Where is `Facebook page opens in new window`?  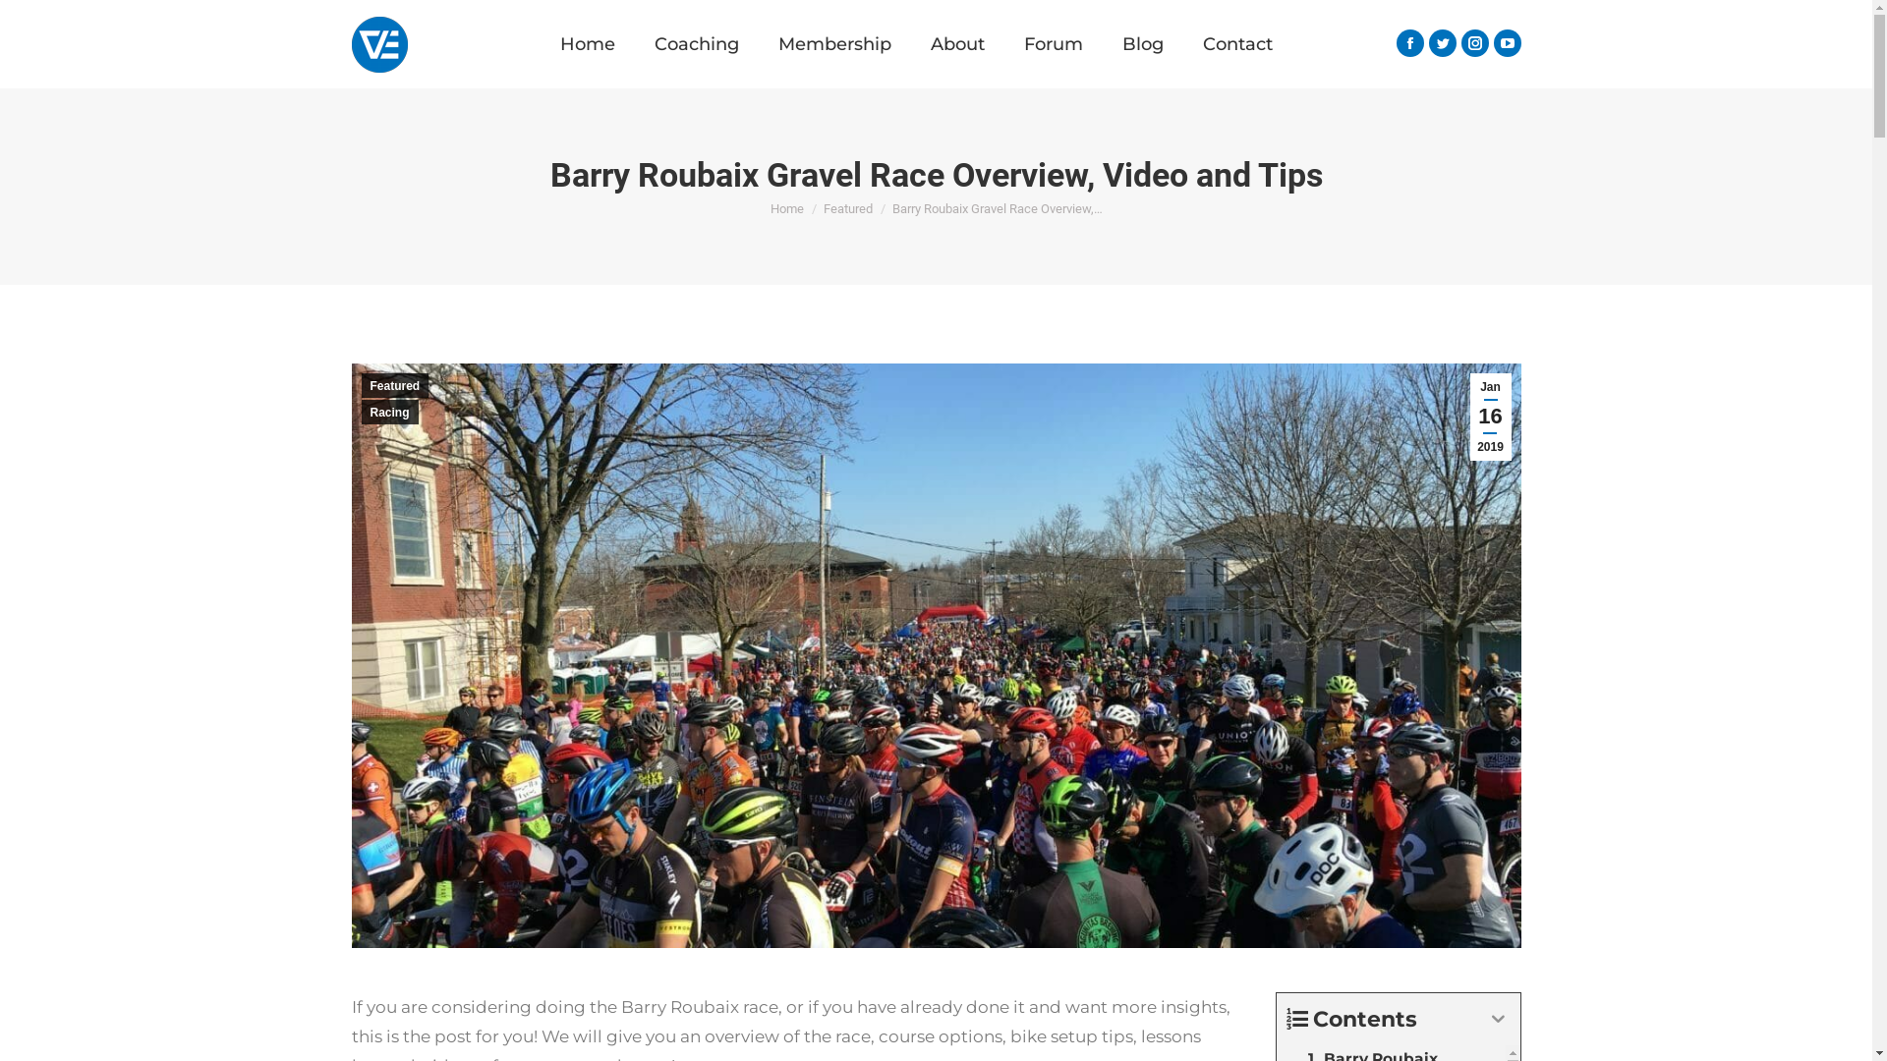 Facebook page opens in new window is located at coordinates (1409, 43).